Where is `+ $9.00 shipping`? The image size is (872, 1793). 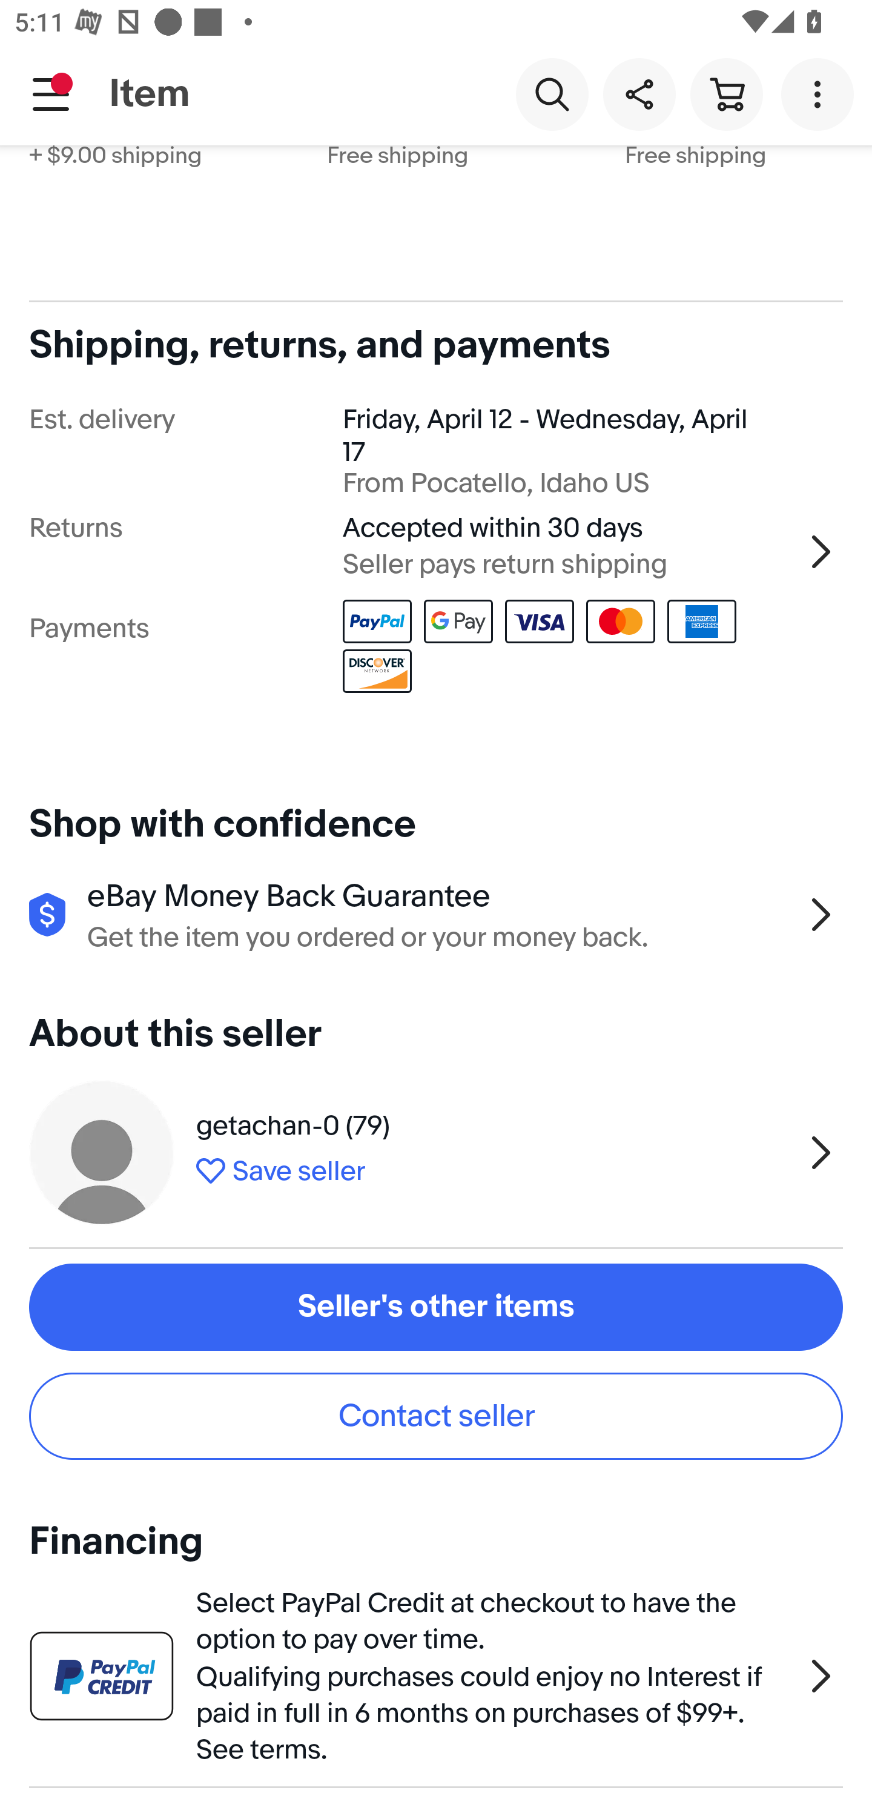
+ $9.00 shipping is located at coordinates (170, 207).